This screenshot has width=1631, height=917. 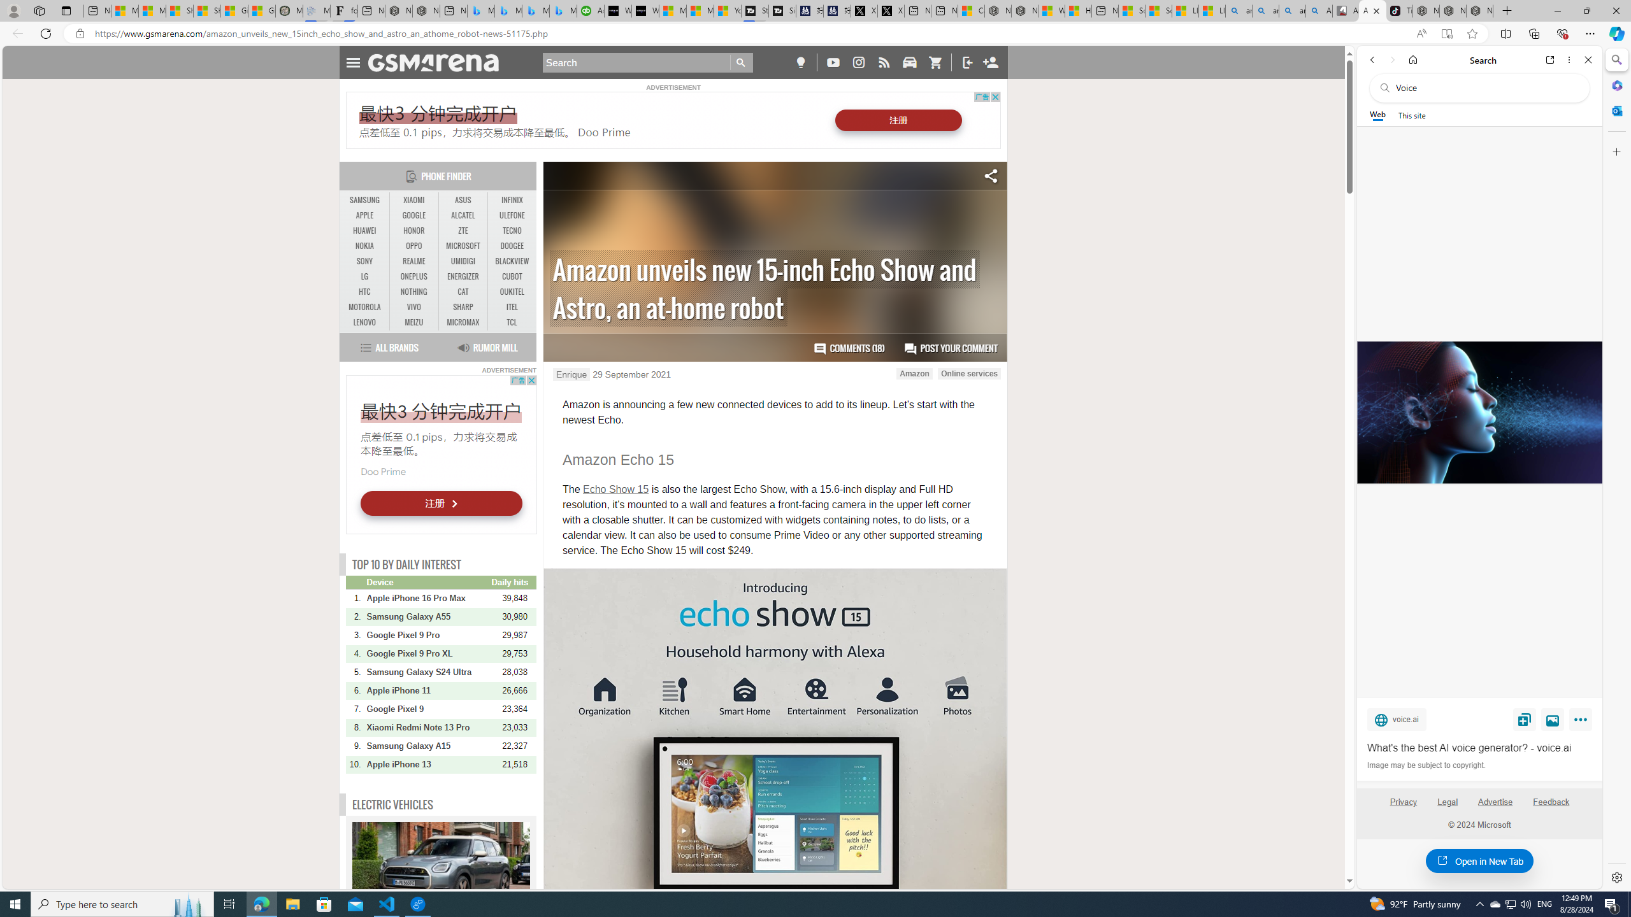 What do you see at coordinates (512, 200) in the screenshot?
I see `INFINIX` at bounding box center [512, 200].